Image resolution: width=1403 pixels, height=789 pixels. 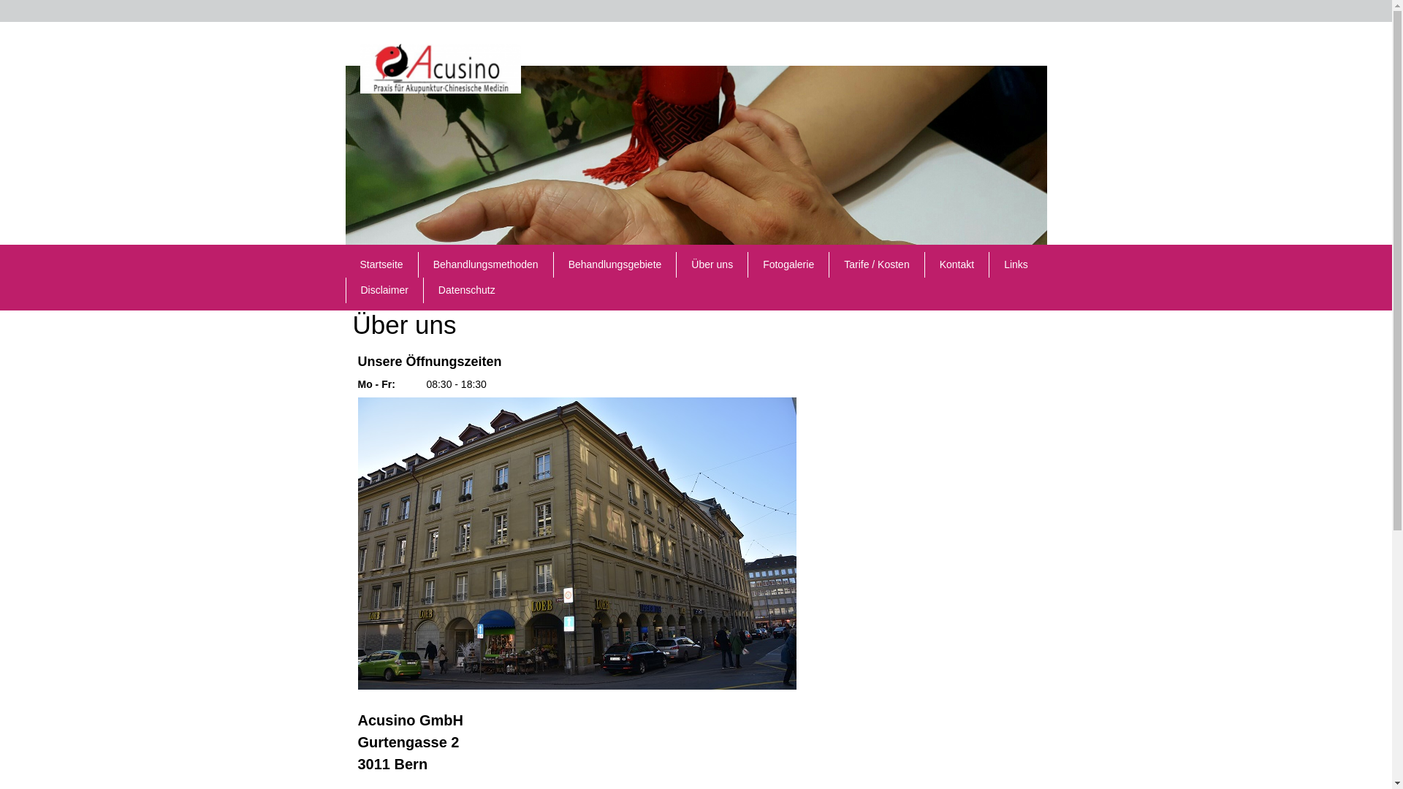 What do you see at coordinates (381, 264) in the screenshot?
I see `Startseite` at bounding box center [381, 264].